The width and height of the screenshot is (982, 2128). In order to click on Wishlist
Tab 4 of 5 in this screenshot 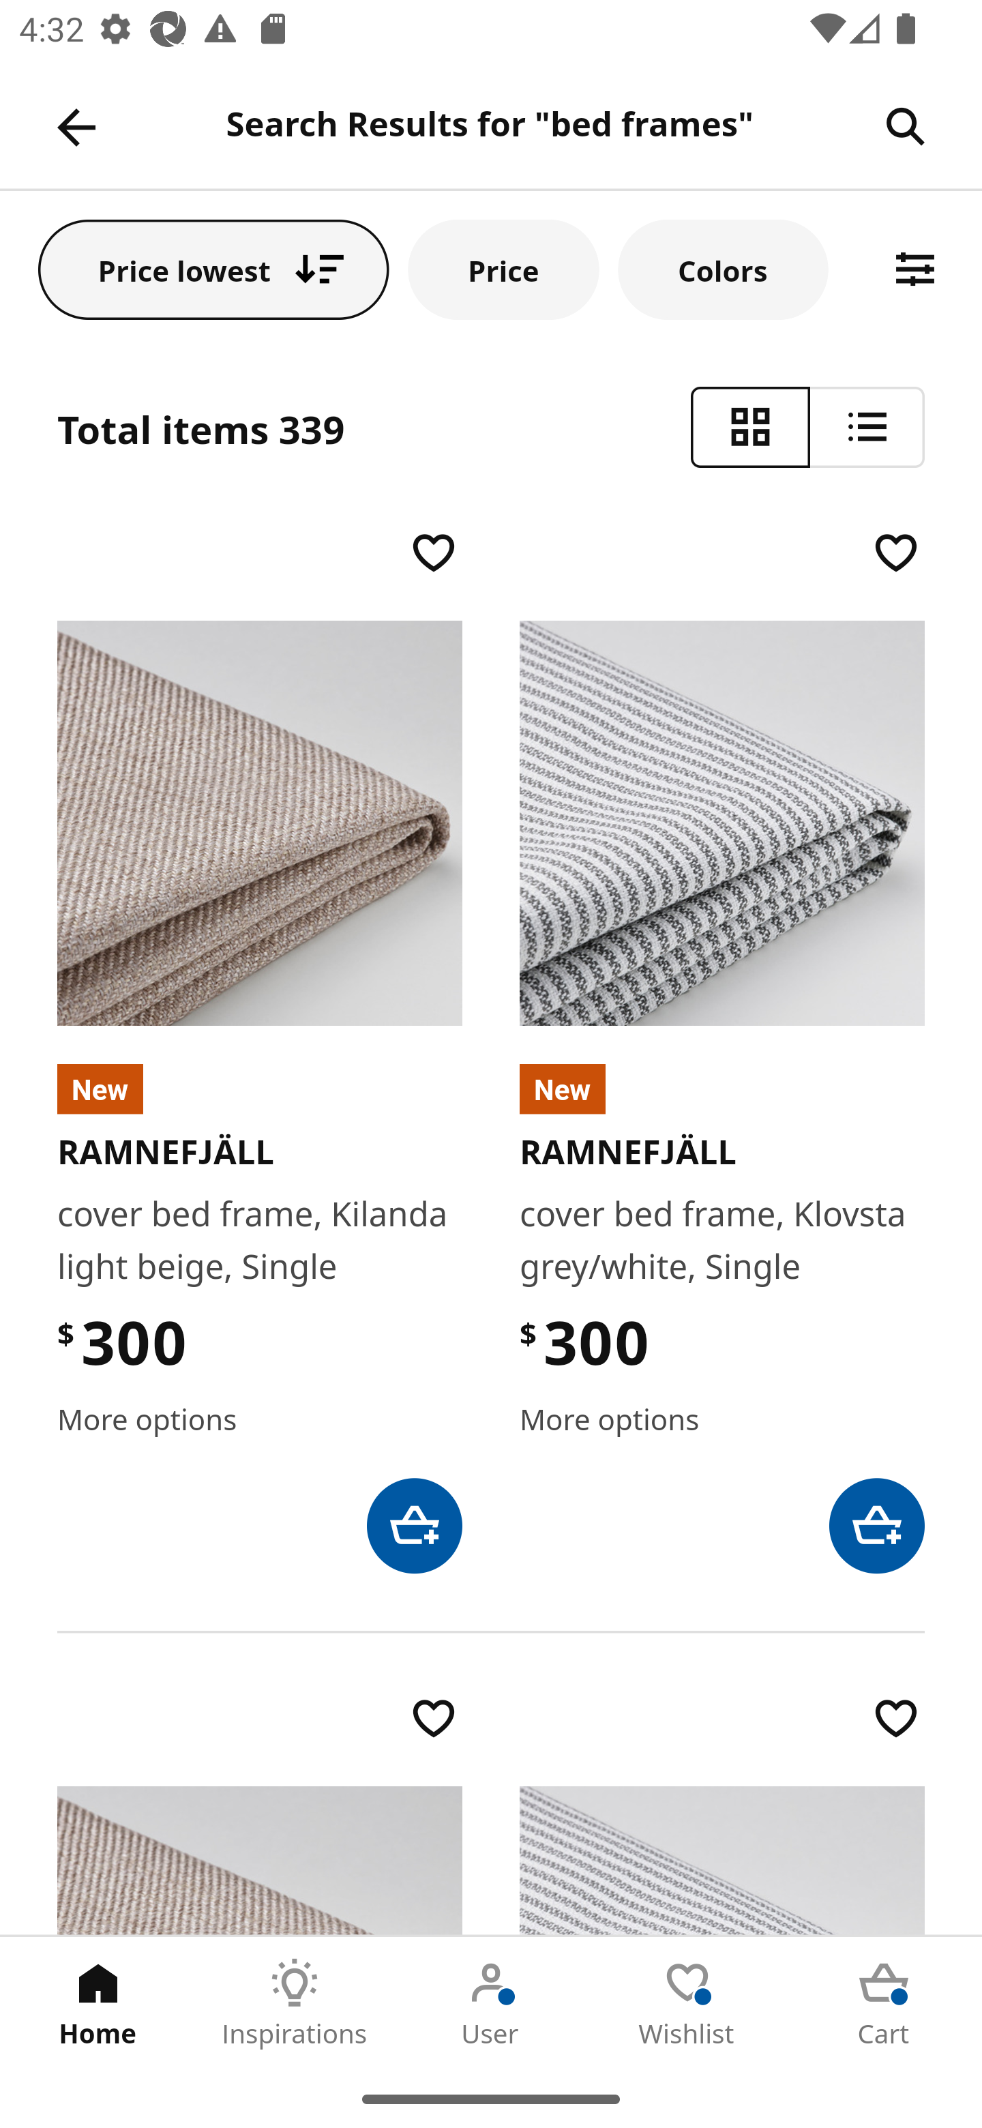, I will do `click(687, 2003)`.